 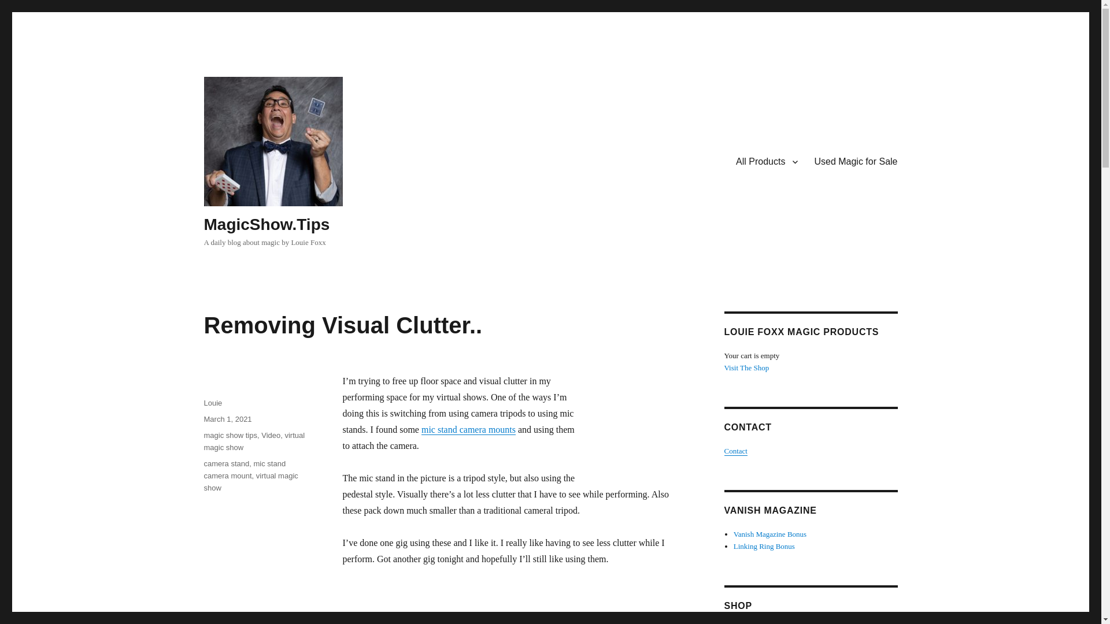 What do you see at coordinates (767, 162) in the screenshot?
I see `All Products` at bounding box center [767, 162].